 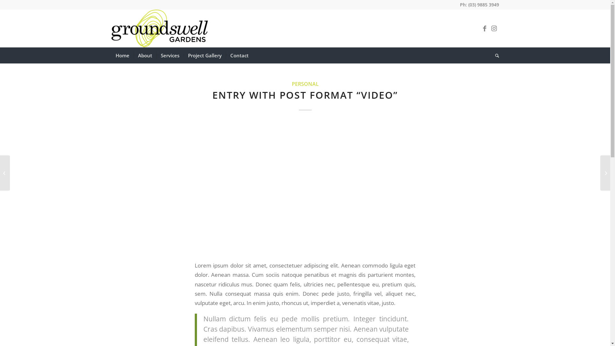 I want to click on Services, so click(x=170, y=55).